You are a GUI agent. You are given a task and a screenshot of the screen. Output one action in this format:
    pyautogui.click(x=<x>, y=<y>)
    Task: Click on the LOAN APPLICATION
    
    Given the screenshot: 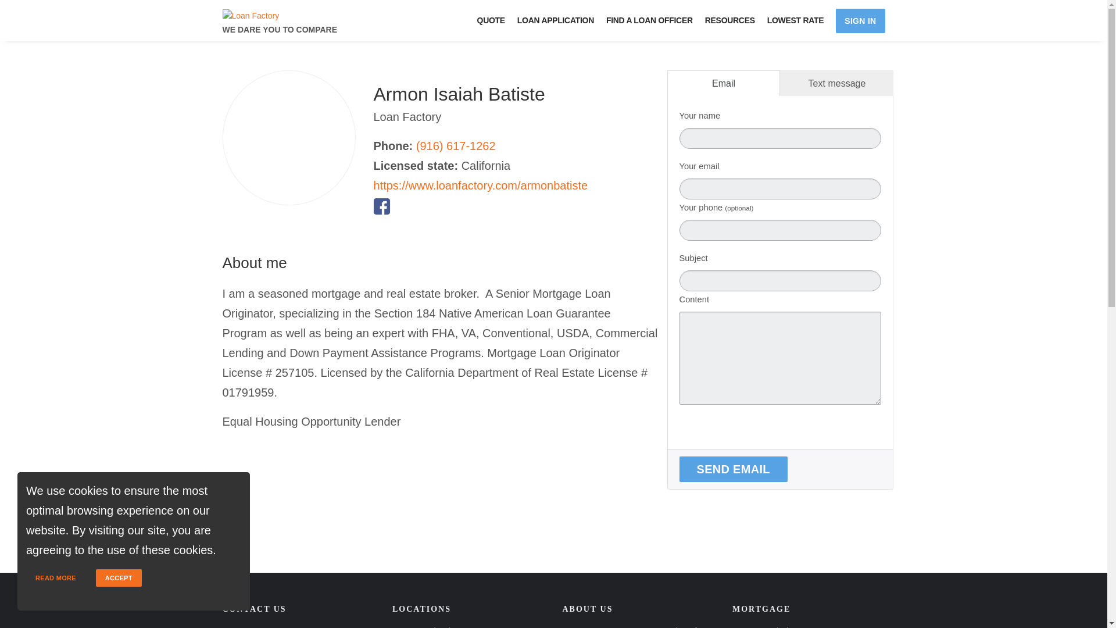 What is the action you would take?
    pyautogui.click(x=561, y=21)
    